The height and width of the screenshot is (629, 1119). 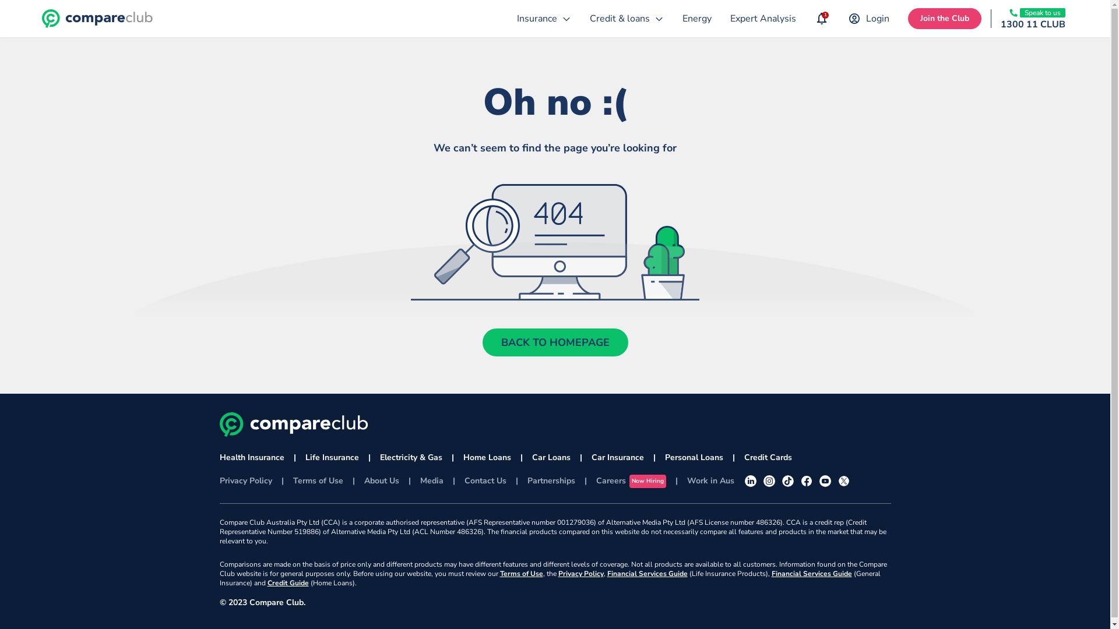 What do you see at coordinates (252, 458) in the screenshot?
I see `Health Insurance` at bounding box center [252, 458].